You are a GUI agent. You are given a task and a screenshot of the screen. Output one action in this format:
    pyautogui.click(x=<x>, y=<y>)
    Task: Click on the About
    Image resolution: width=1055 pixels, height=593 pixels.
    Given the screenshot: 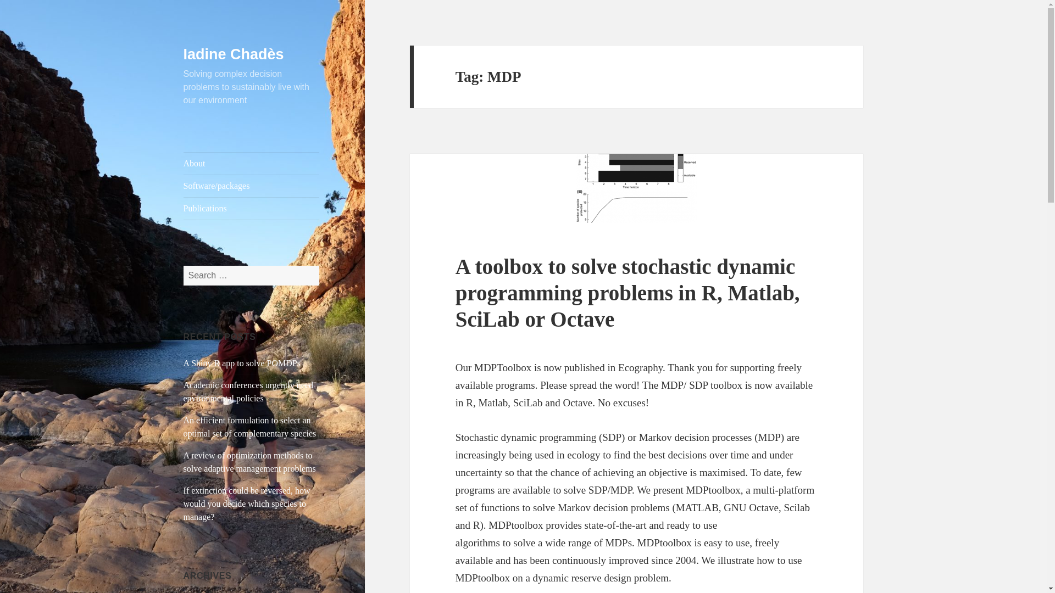 What is the action you would take?
    pyautogui.click(x=252, y=163)
    